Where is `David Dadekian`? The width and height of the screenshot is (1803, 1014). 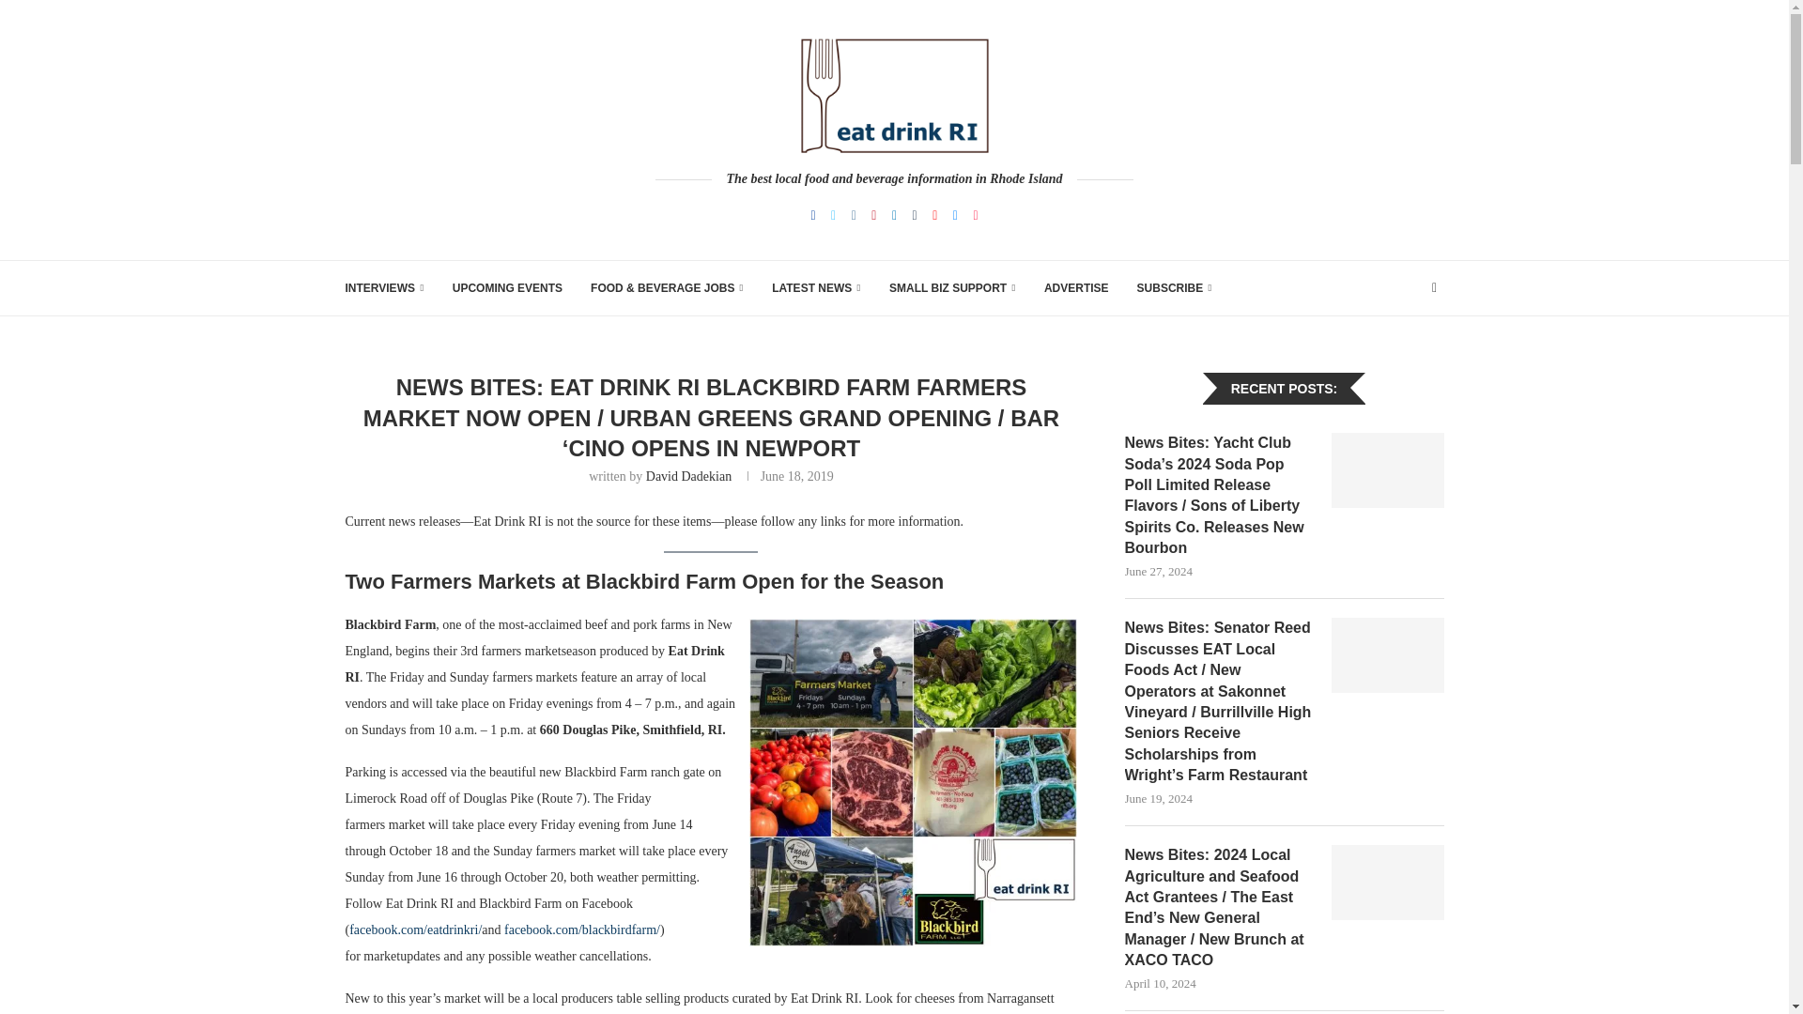
David Dadekian is located at coordinates (688, 477).